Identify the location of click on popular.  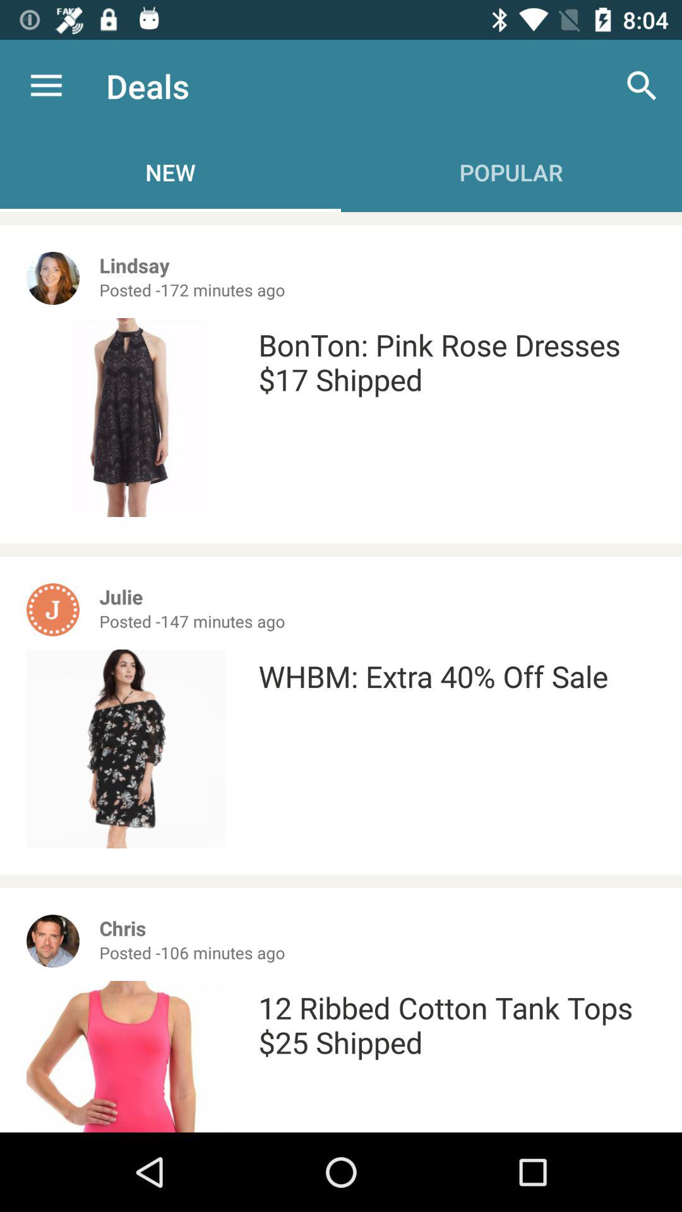
(512, 172).